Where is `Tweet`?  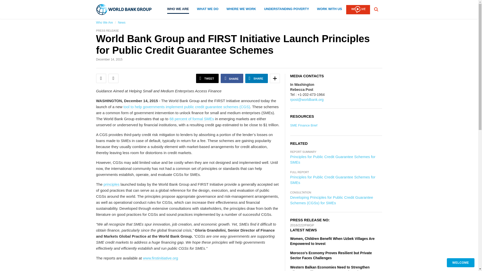 Tweet is located at coordinates (207, 78).